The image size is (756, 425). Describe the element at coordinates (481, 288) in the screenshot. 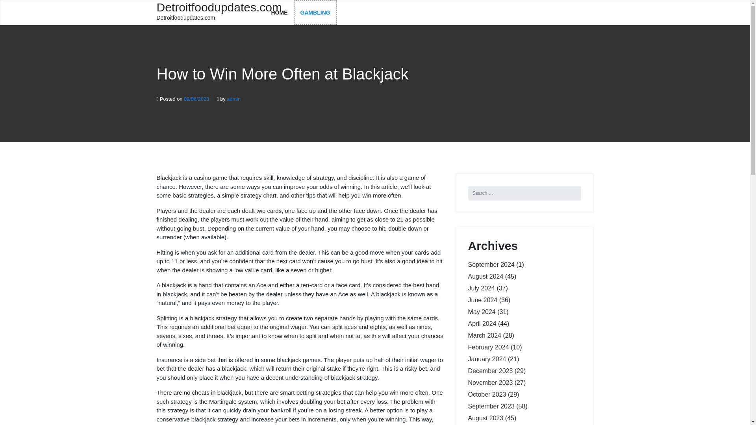

I see `July 2024` at that location.